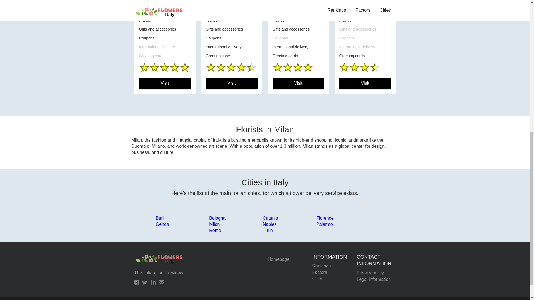  Describe the element at coordinates (268, 230) in the screenshot. I see `Turin` at that location.